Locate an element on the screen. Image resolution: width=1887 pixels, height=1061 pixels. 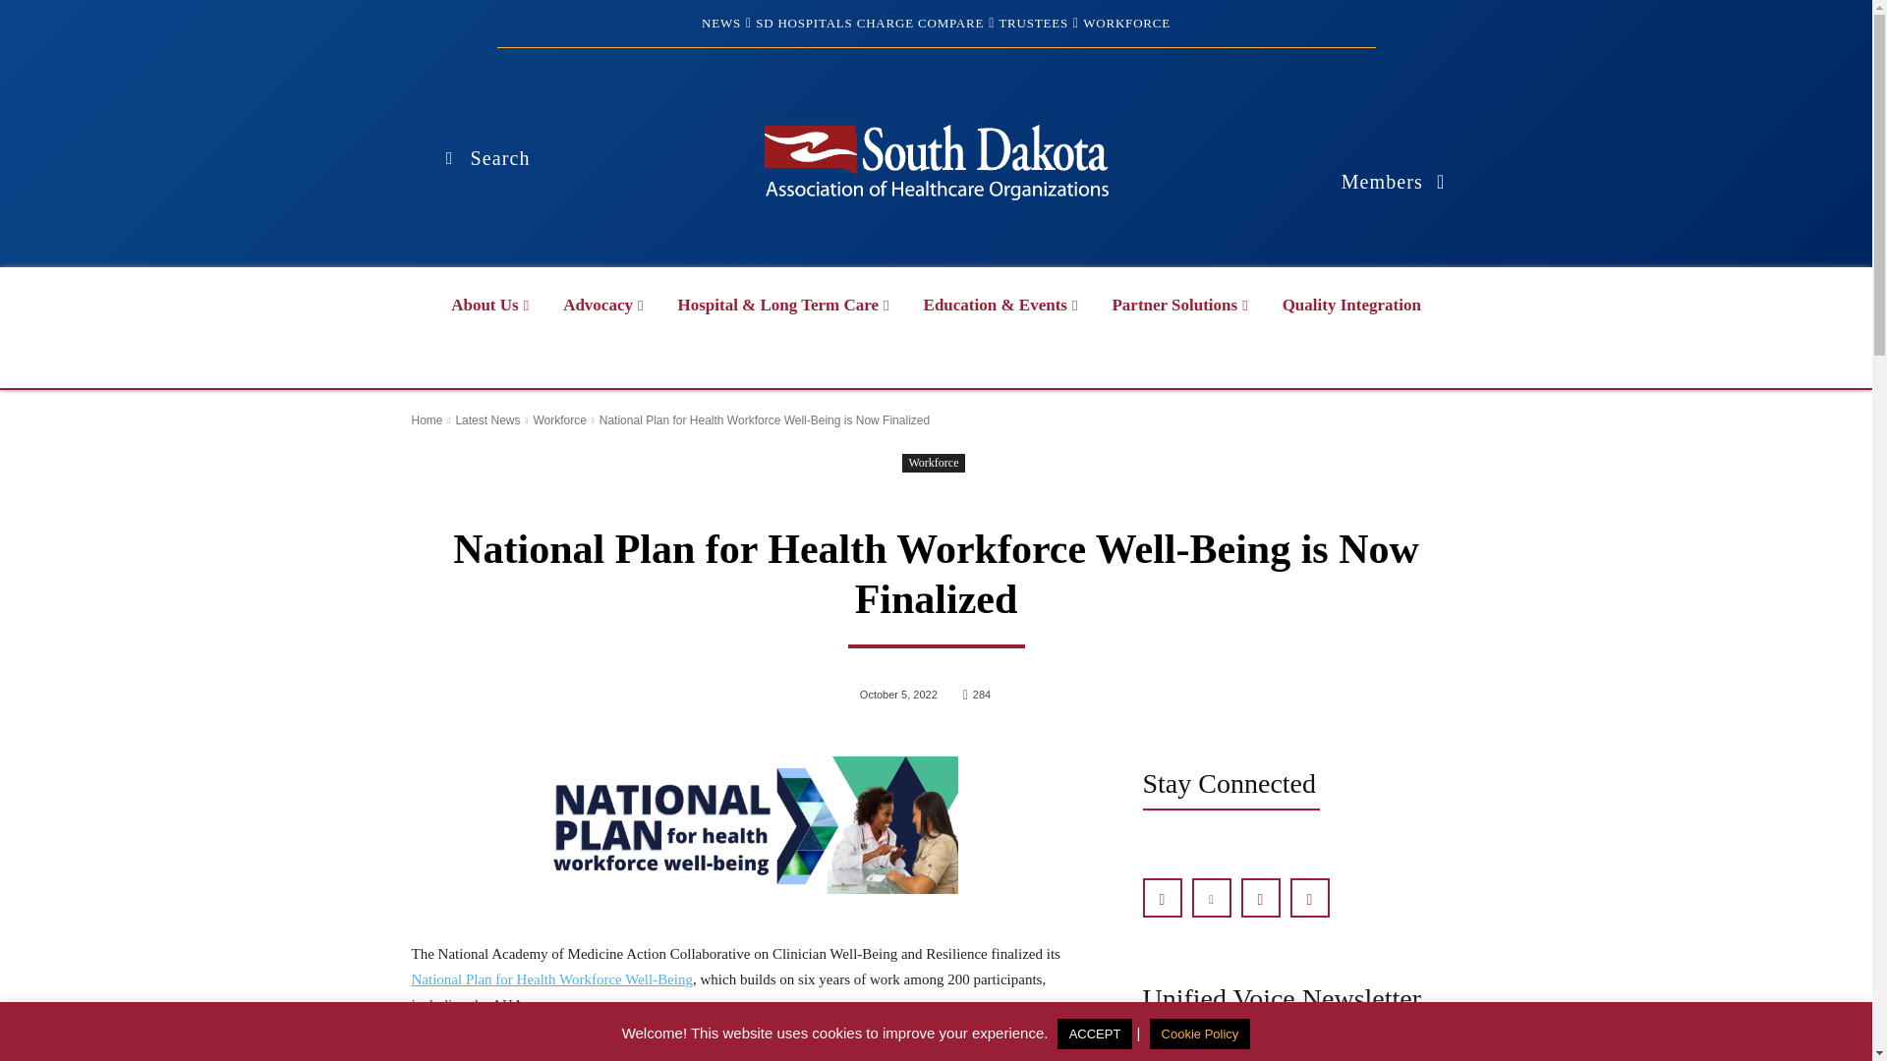
View all posts in Workforce is located at coordinates (558, 420).